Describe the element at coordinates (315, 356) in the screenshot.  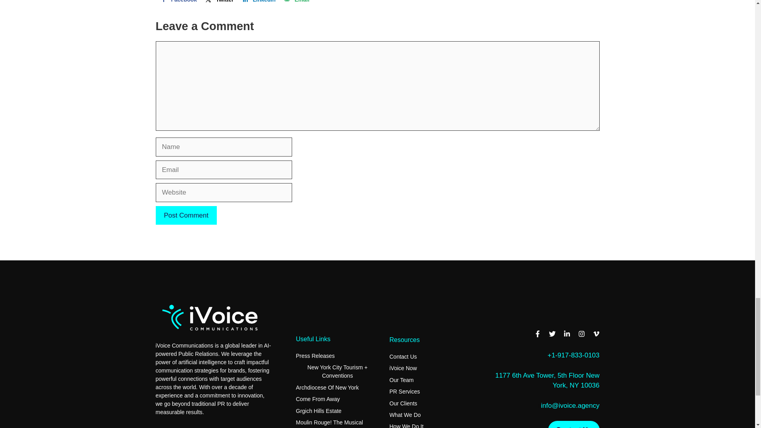
I see `Press Releases` at that location.